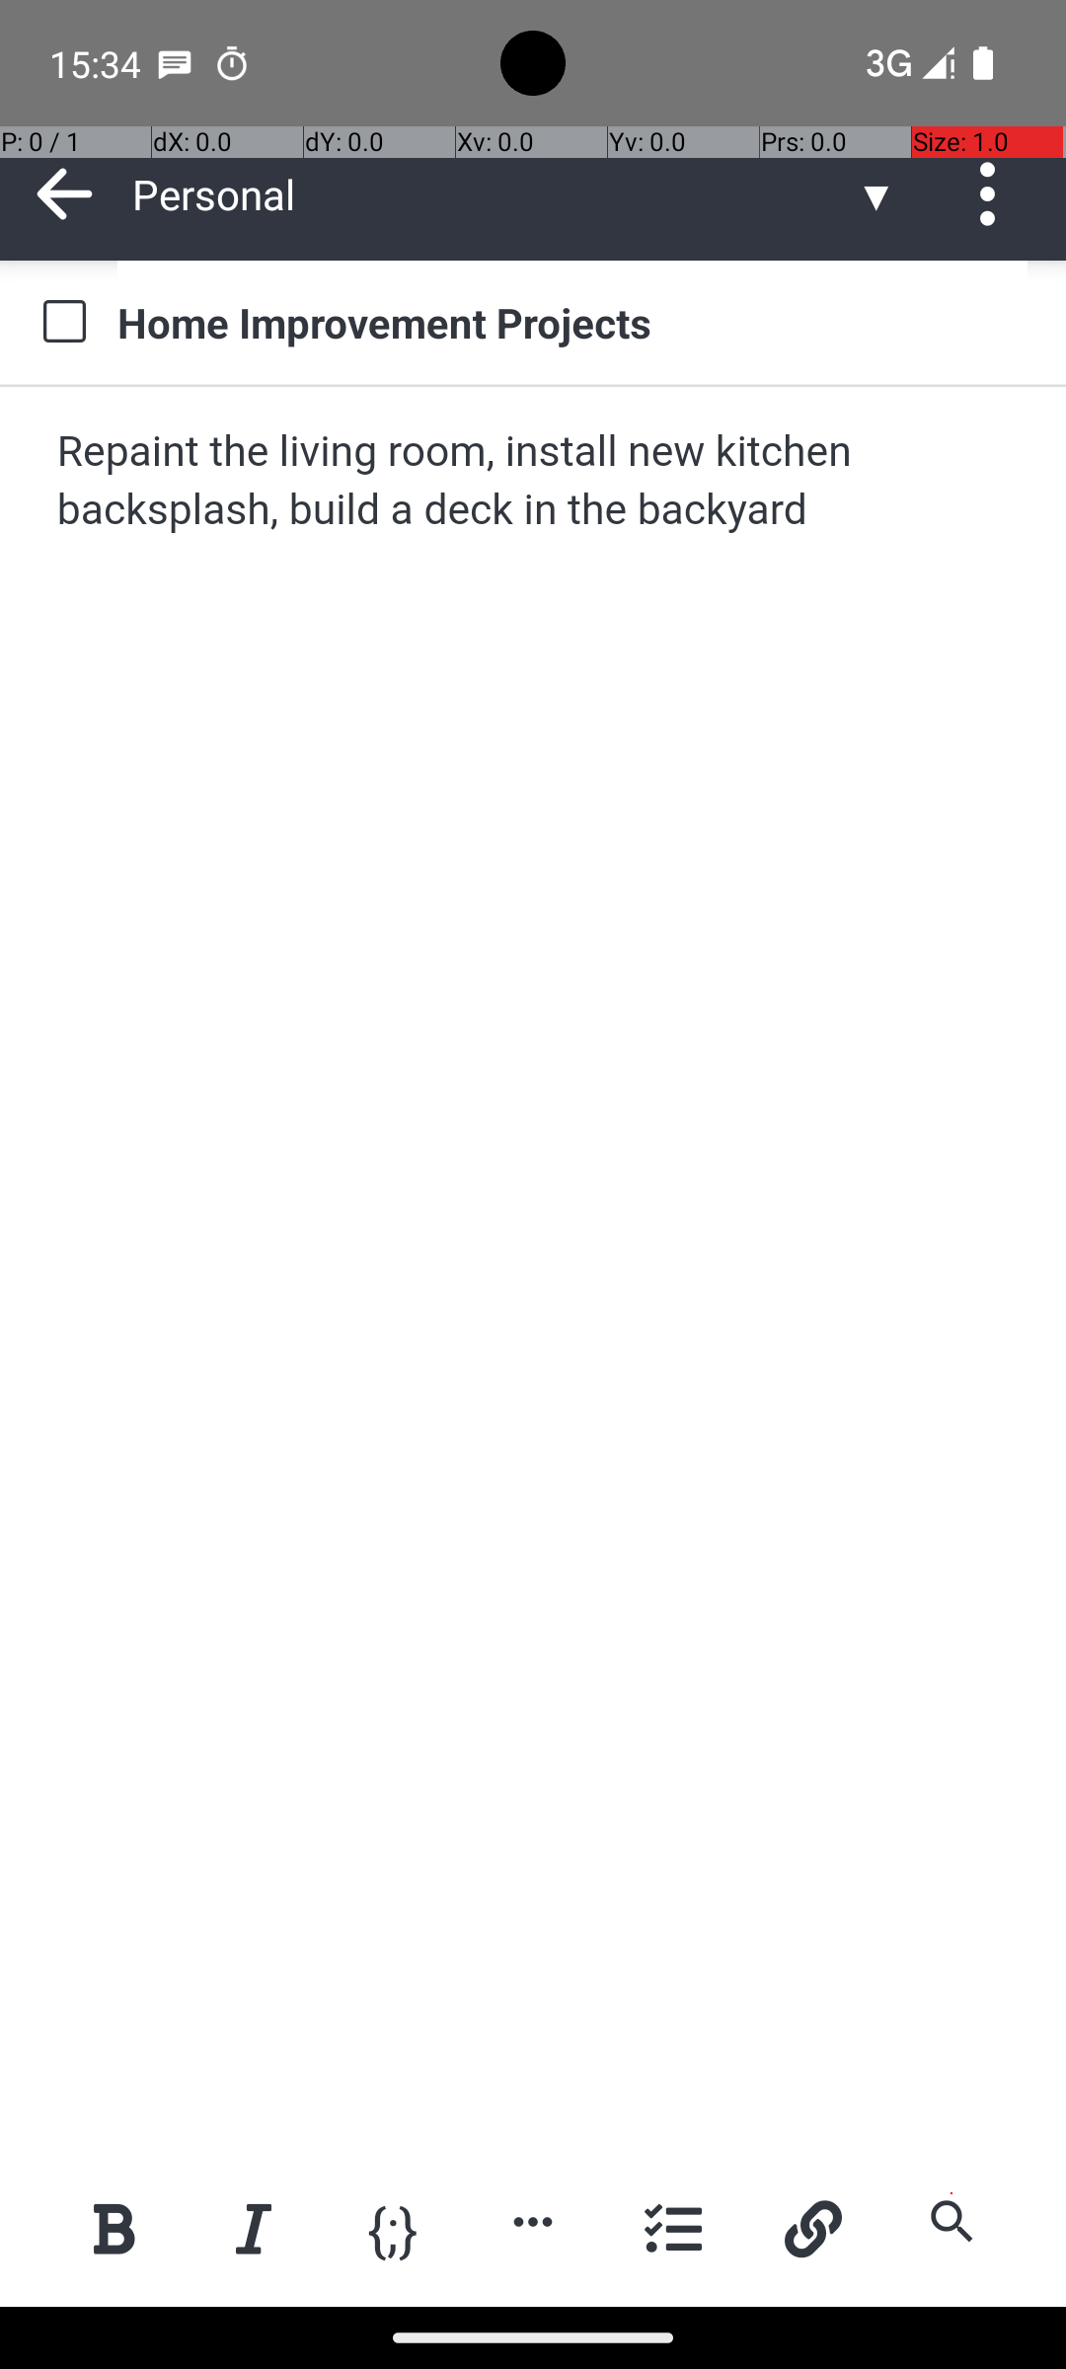  Describe the element at coordinates (535, 482) in the screenshot. I see `Repaint the living room, install new kitchen backsplash, build a deck in the backyard` at that location.